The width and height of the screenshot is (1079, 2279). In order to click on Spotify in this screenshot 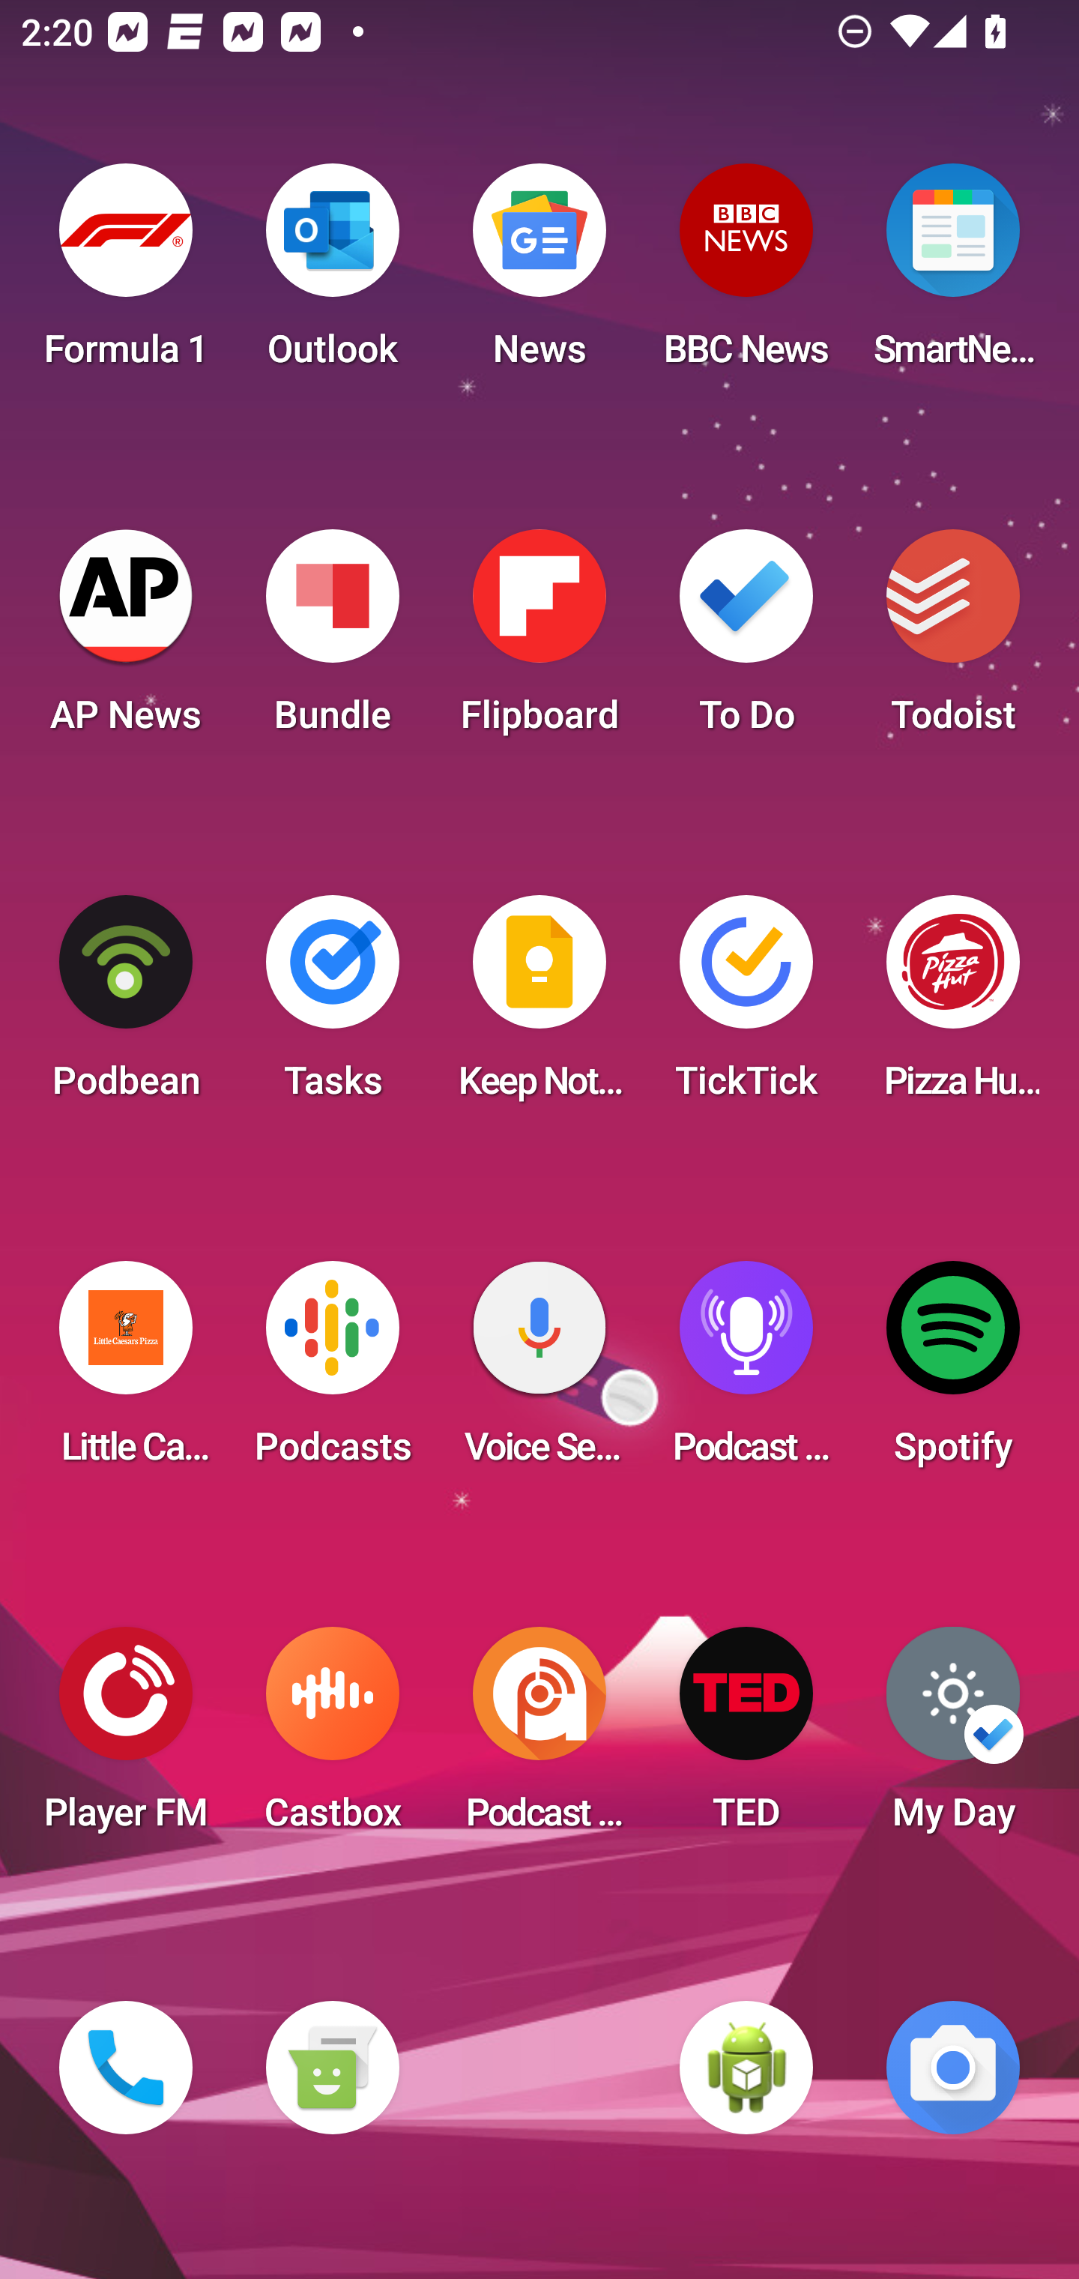, I will do `click(953, 1372)`.